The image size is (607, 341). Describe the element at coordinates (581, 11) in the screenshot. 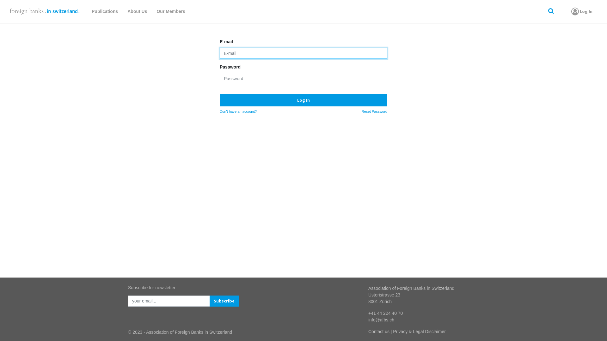

I see `Log In` at that location.